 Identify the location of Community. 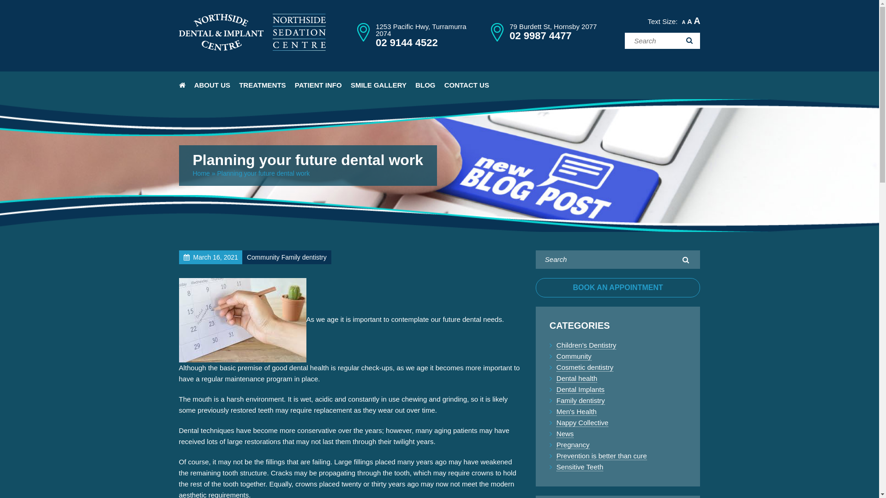
(574, 356).